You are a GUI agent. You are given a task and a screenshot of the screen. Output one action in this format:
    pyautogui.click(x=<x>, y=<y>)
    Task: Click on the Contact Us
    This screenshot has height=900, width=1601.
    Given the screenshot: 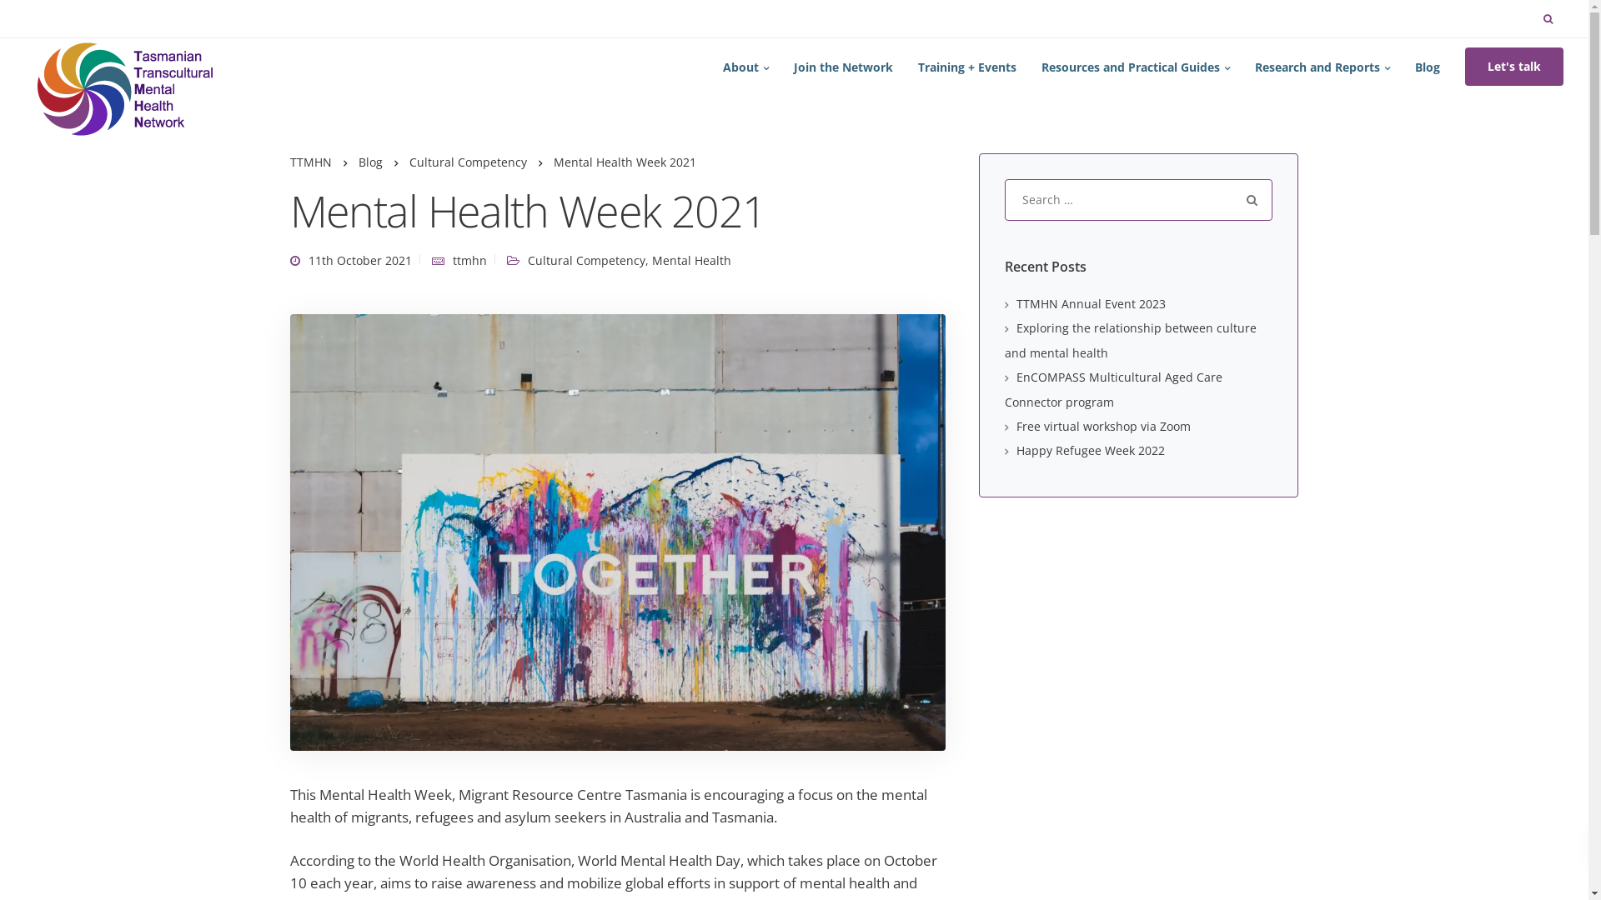 What is the action you would take?
    pyautogui.click(x=579, y=548)
    